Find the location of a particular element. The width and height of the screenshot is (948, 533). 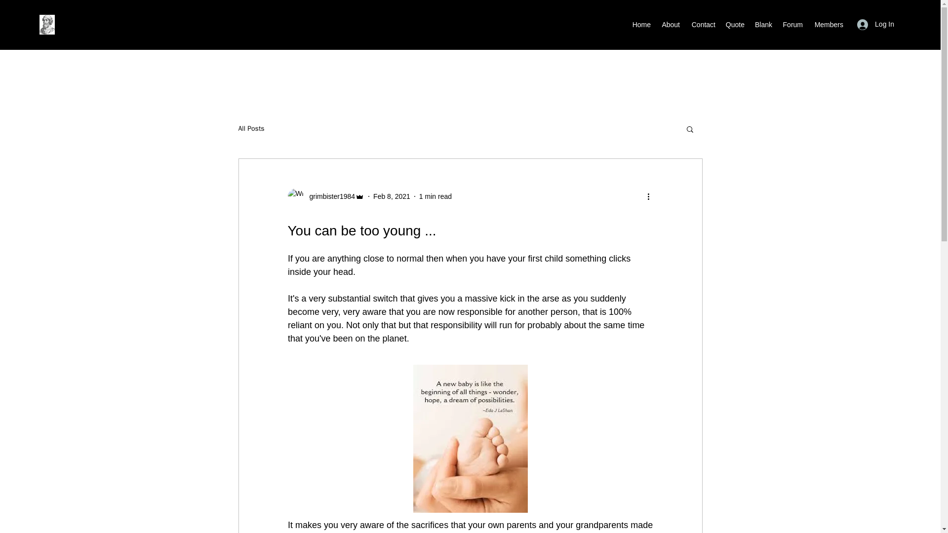

grimbister1984 is located at coordinates (325, 196).